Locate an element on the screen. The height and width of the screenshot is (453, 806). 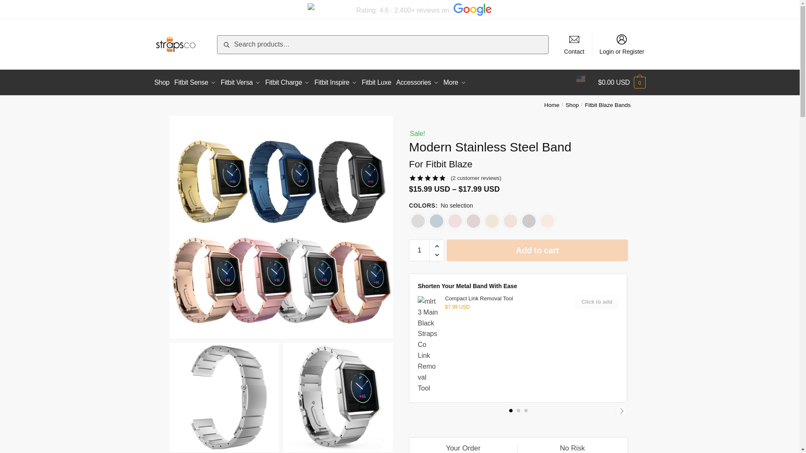
Fitbit Luxe is located at coordinates (376, 82).